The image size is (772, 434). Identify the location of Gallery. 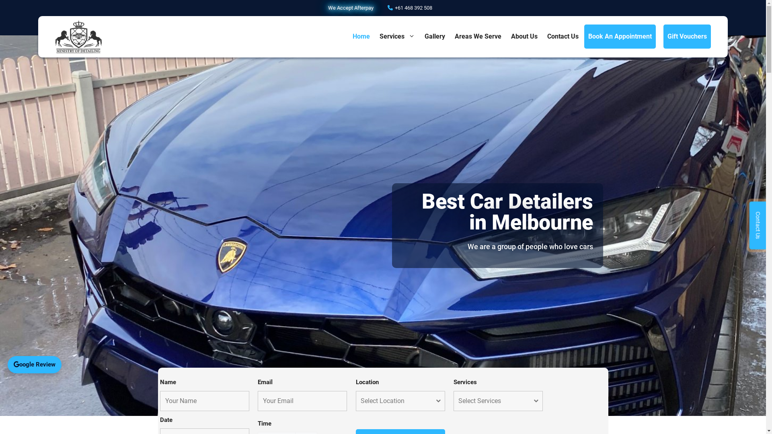
(435, 37).